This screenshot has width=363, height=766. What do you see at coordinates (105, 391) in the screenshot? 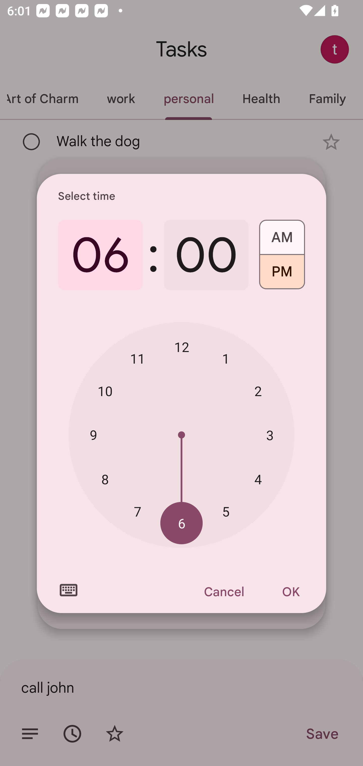
I see `10 10 o'clock` at bounding box center [105, 391].